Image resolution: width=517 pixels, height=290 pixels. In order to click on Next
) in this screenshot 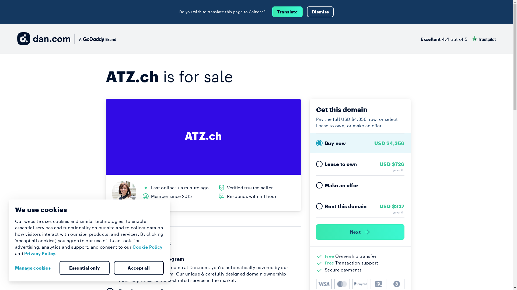, I will do `click(360, 232)`.